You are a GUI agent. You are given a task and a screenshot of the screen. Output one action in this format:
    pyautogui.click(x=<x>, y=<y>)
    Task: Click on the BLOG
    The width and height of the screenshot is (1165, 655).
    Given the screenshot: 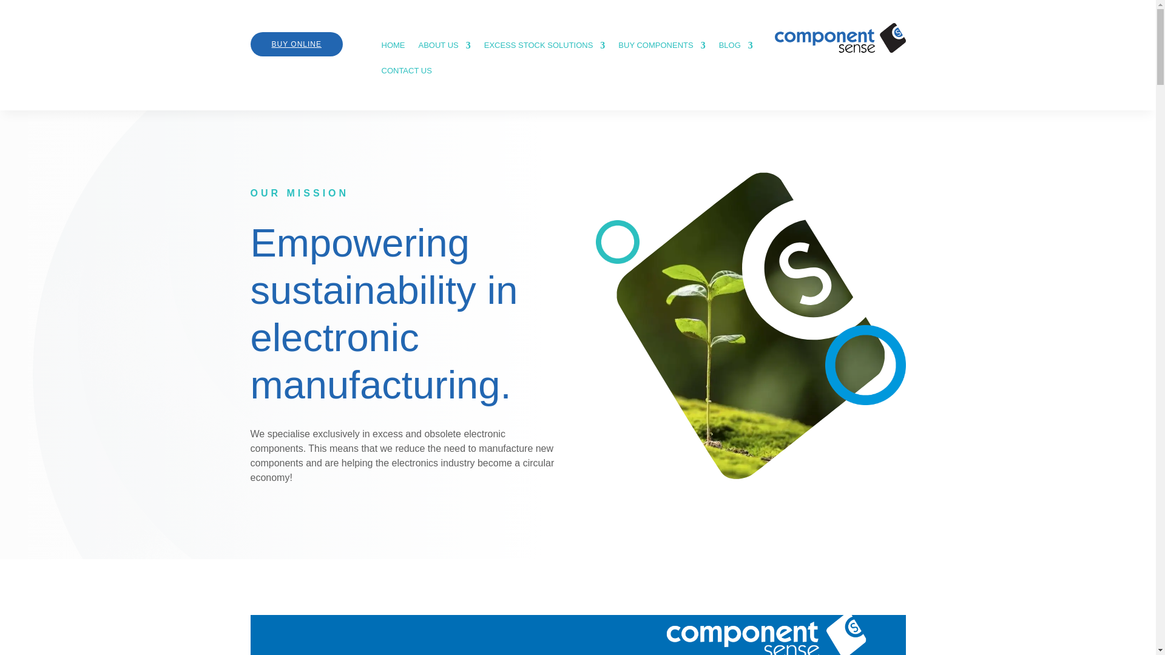 What is the action you would take?
    pyautogui.click(x=735, y=51)
    